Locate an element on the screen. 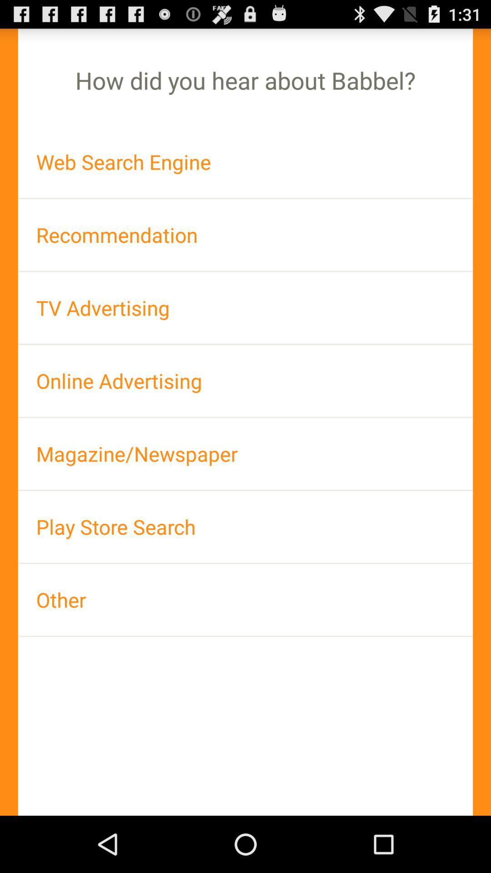 Image resolution: width=491 pixels, height=873 pixels. open the other at the bottom is located at coordinates (245, 599).